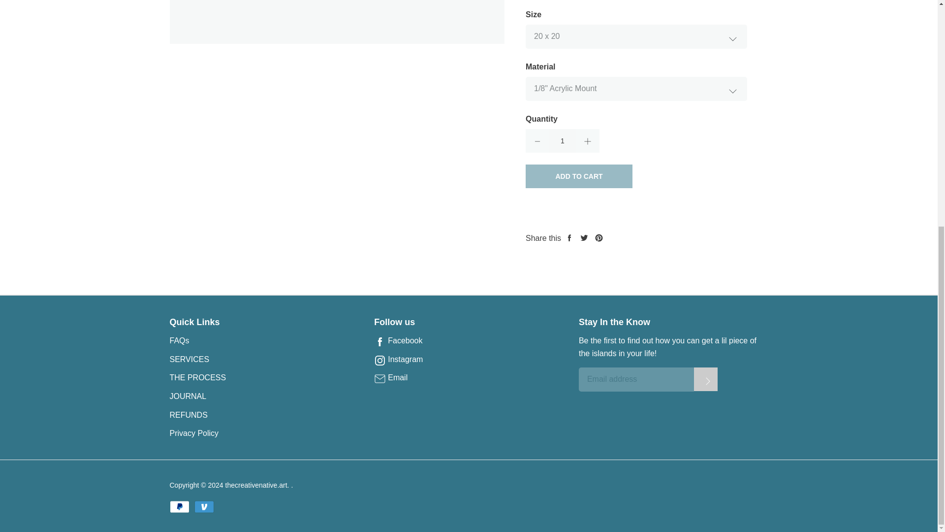 Image resolution: width=945 pixels, height=532 pixels. I want to click on Facebook, so click(469, 341).